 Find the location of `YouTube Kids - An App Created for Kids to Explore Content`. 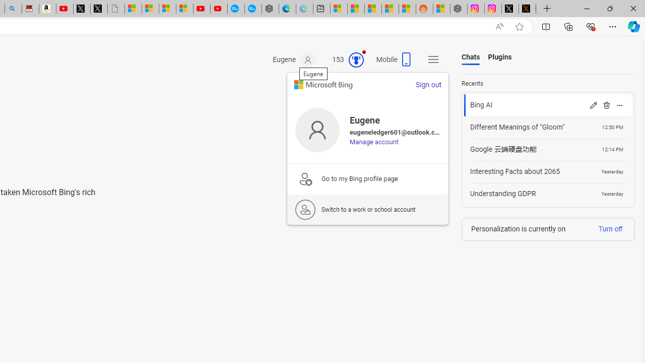

YouTube Kids - An App Created for Kids to Explore Content is located at coordinates (219, 9).